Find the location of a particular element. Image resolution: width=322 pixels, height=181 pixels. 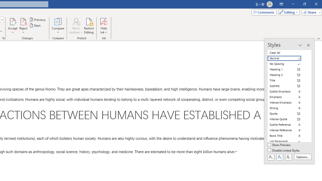

Disable Linked Styles is located at coordinates (284, 151).